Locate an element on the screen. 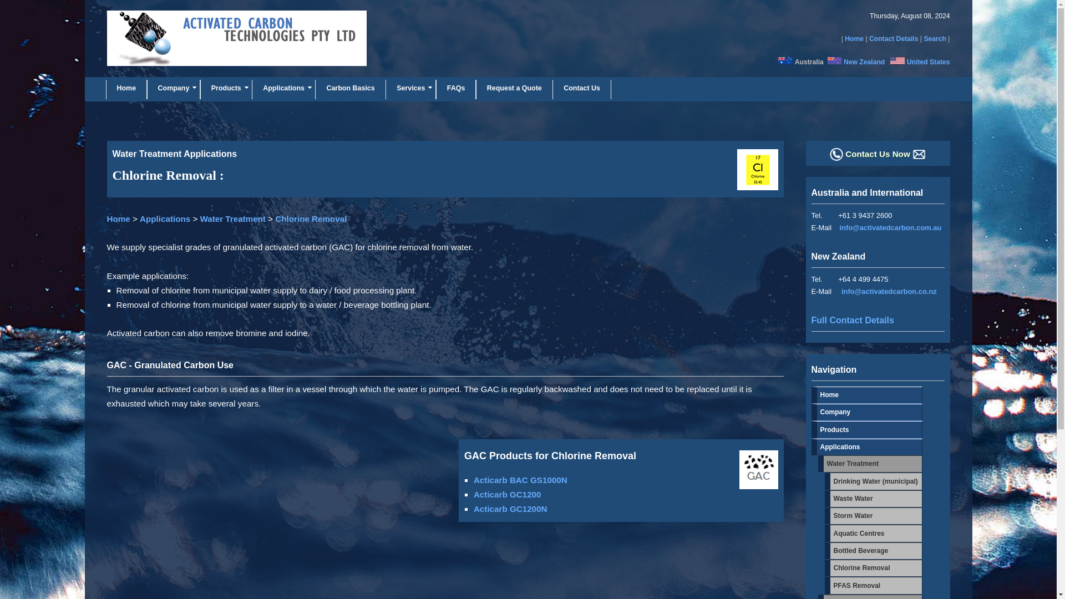  Acticarb - US website is located at coordinates (929, 62).